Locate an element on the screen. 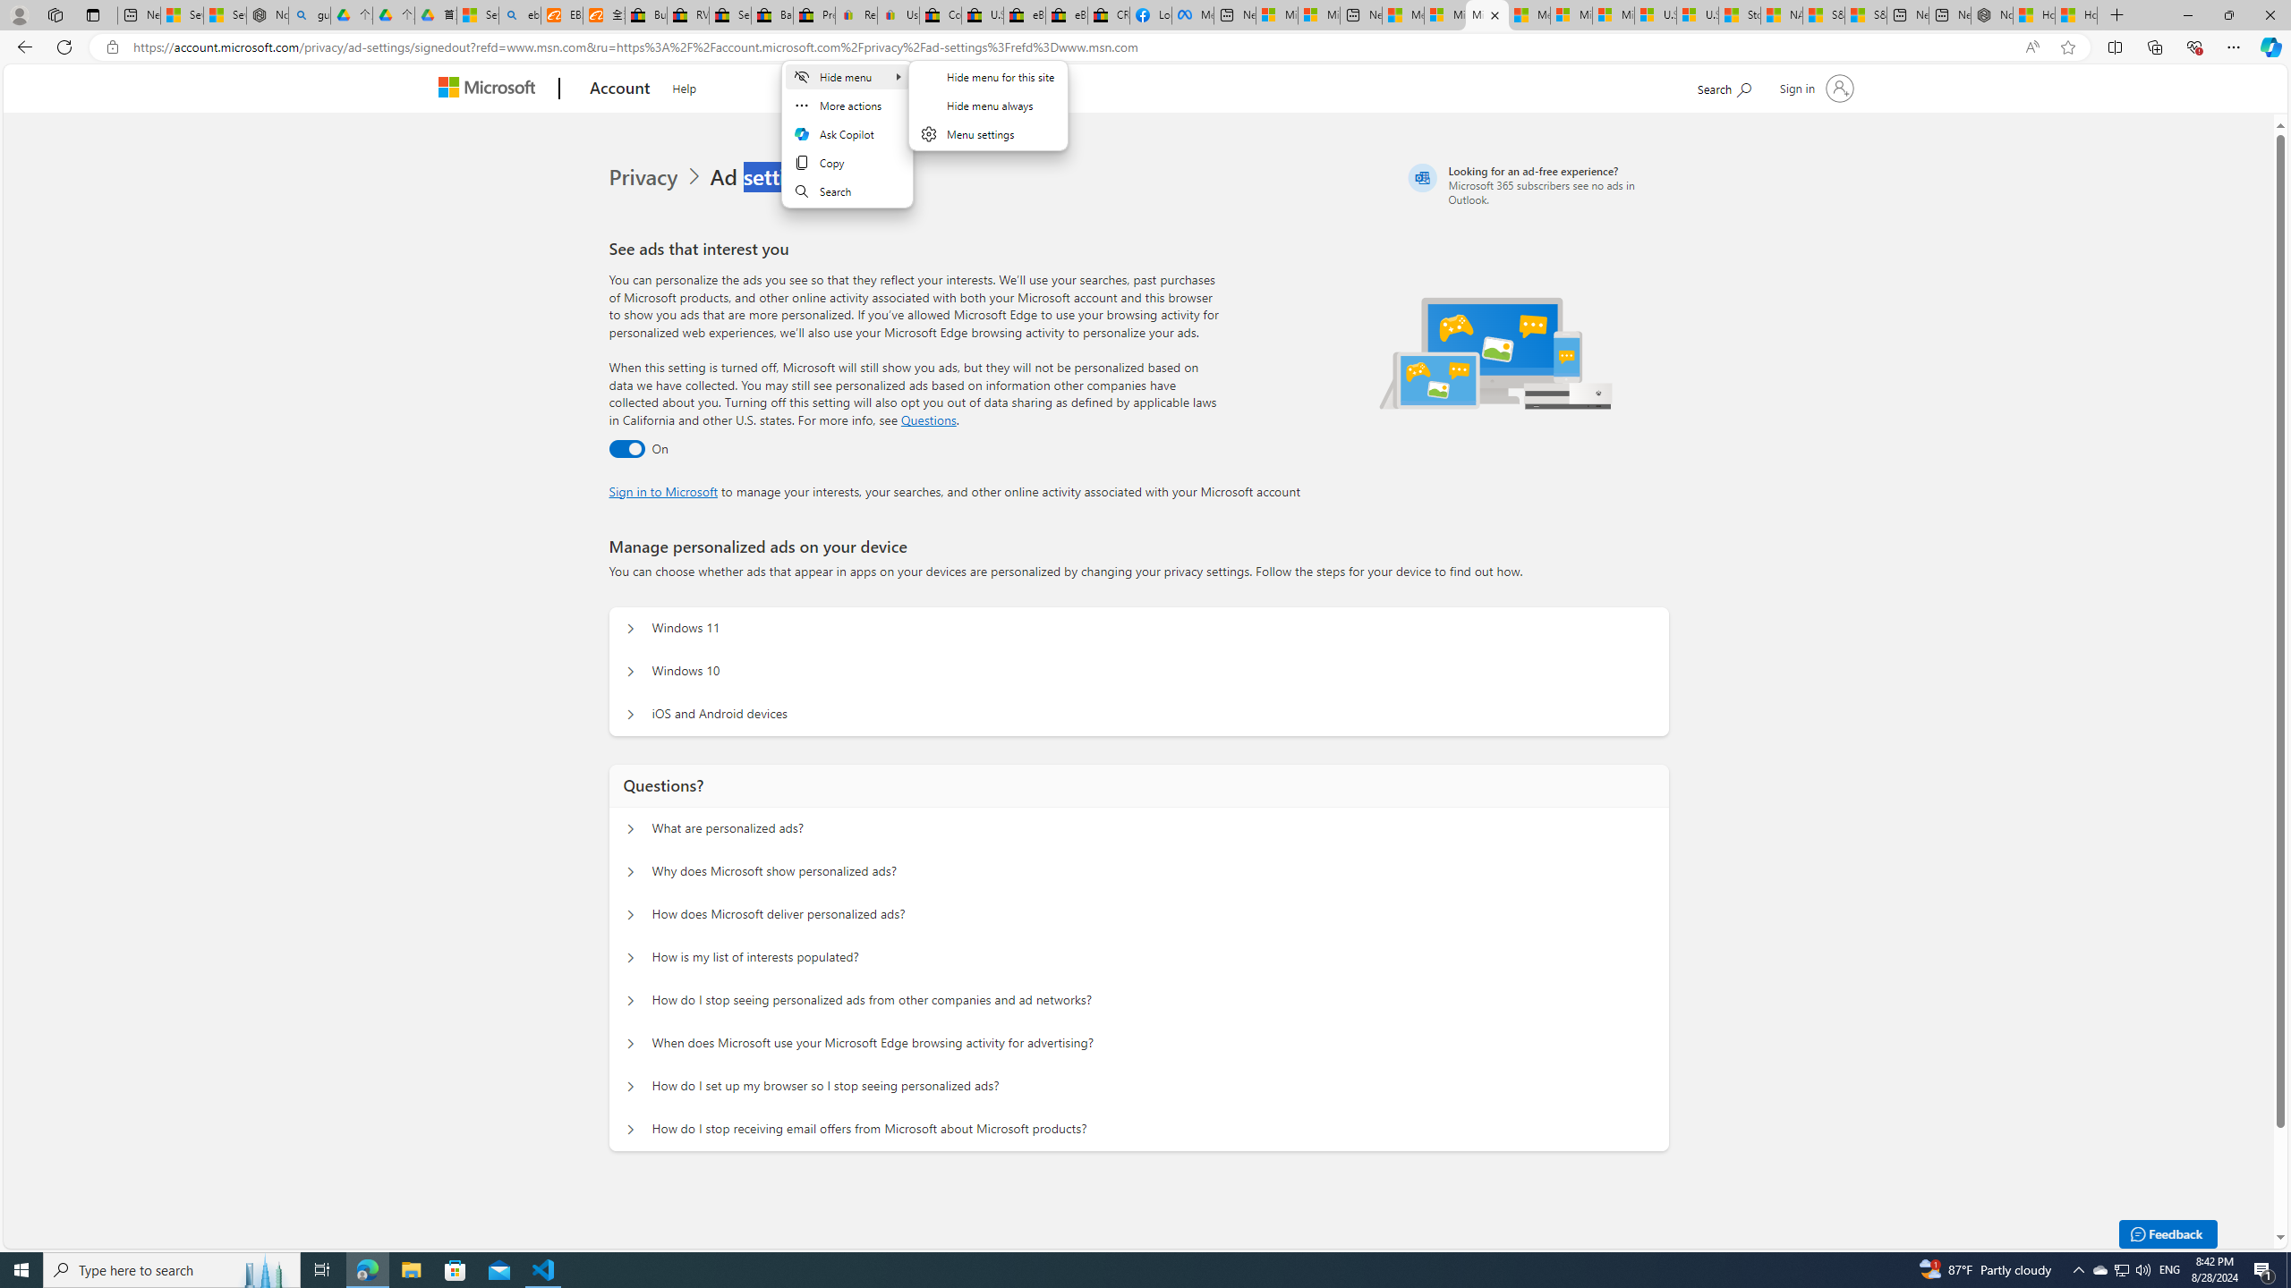 This screenshot has height=1288, width=2291. Buy Auto Parts & Accessories | eBay is located at coordinates (647, 15).